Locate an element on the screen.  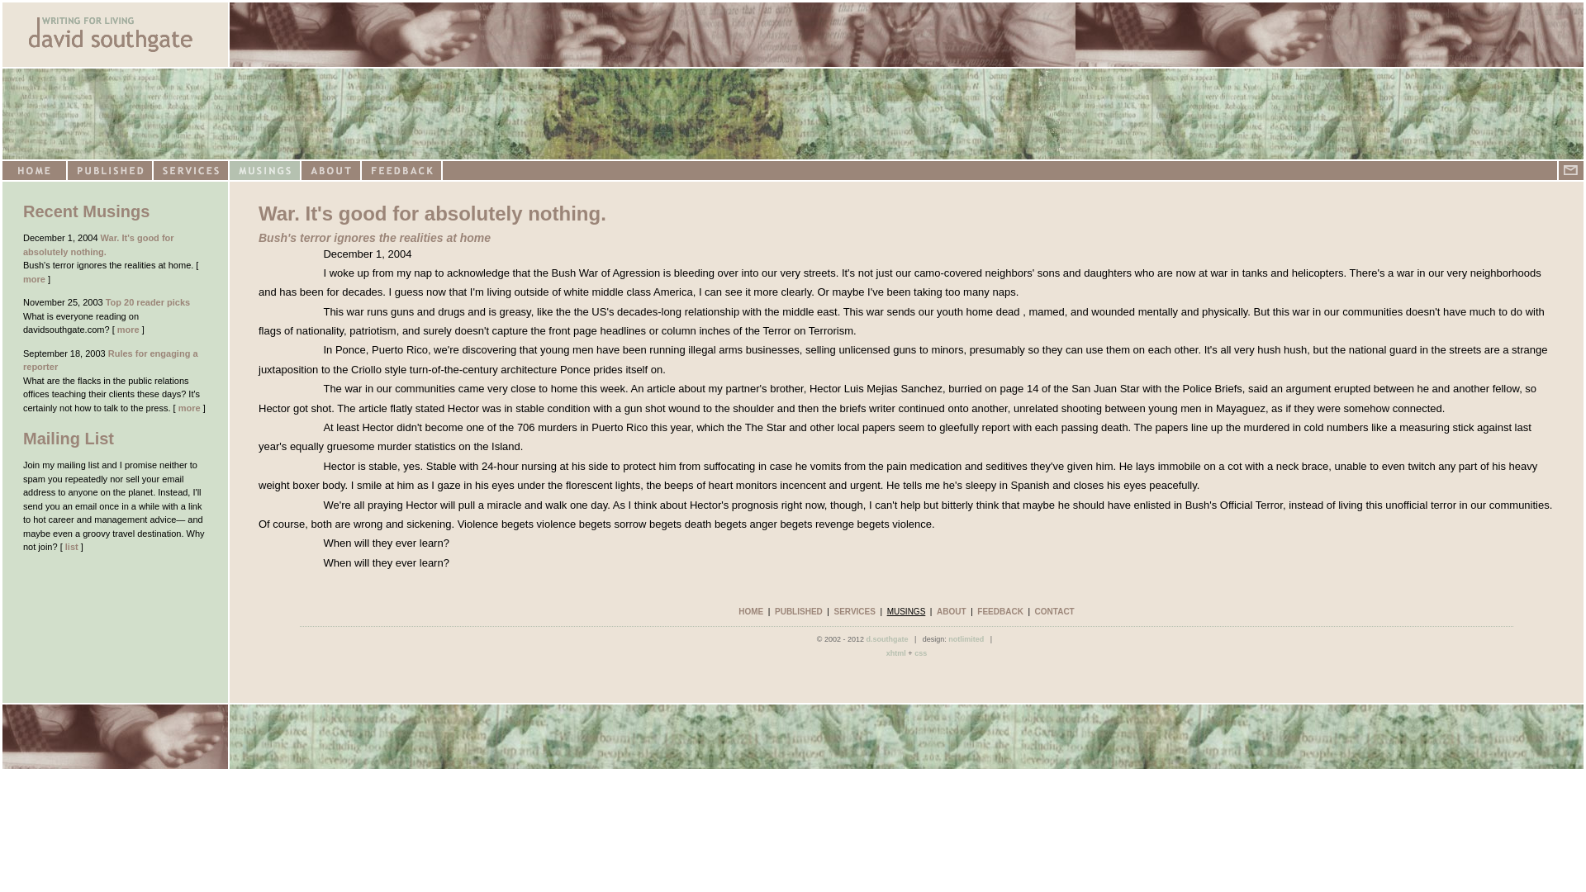
xhtml is located at coordinates (895, 652).